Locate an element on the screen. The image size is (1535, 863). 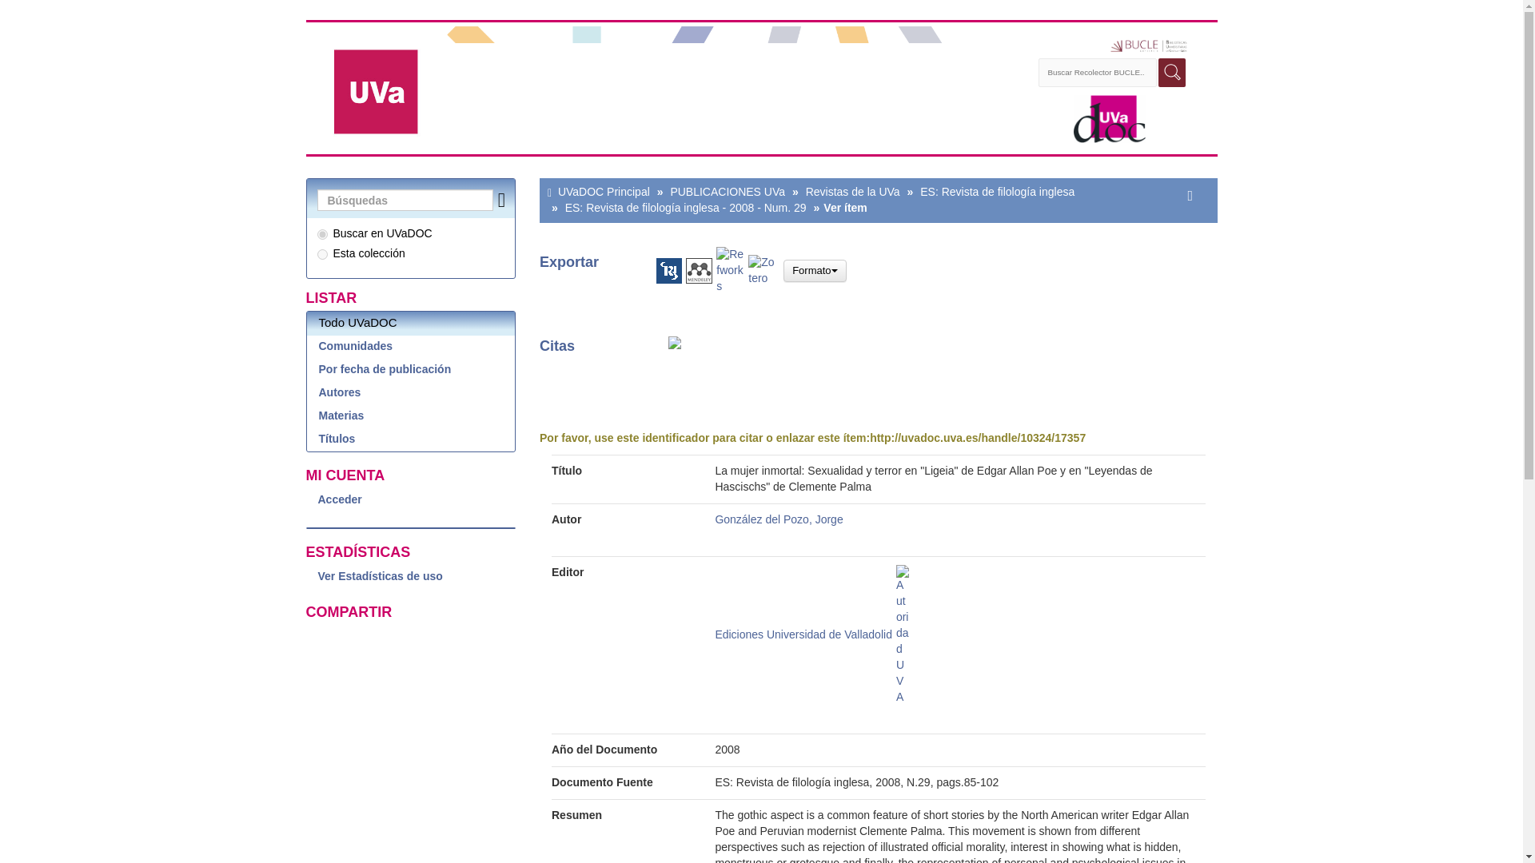
Mendeley is located at coordinates (699, 270).